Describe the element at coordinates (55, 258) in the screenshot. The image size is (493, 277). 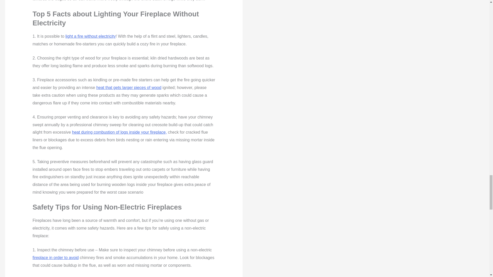
I see `fireplace in order to avoid` at that location.